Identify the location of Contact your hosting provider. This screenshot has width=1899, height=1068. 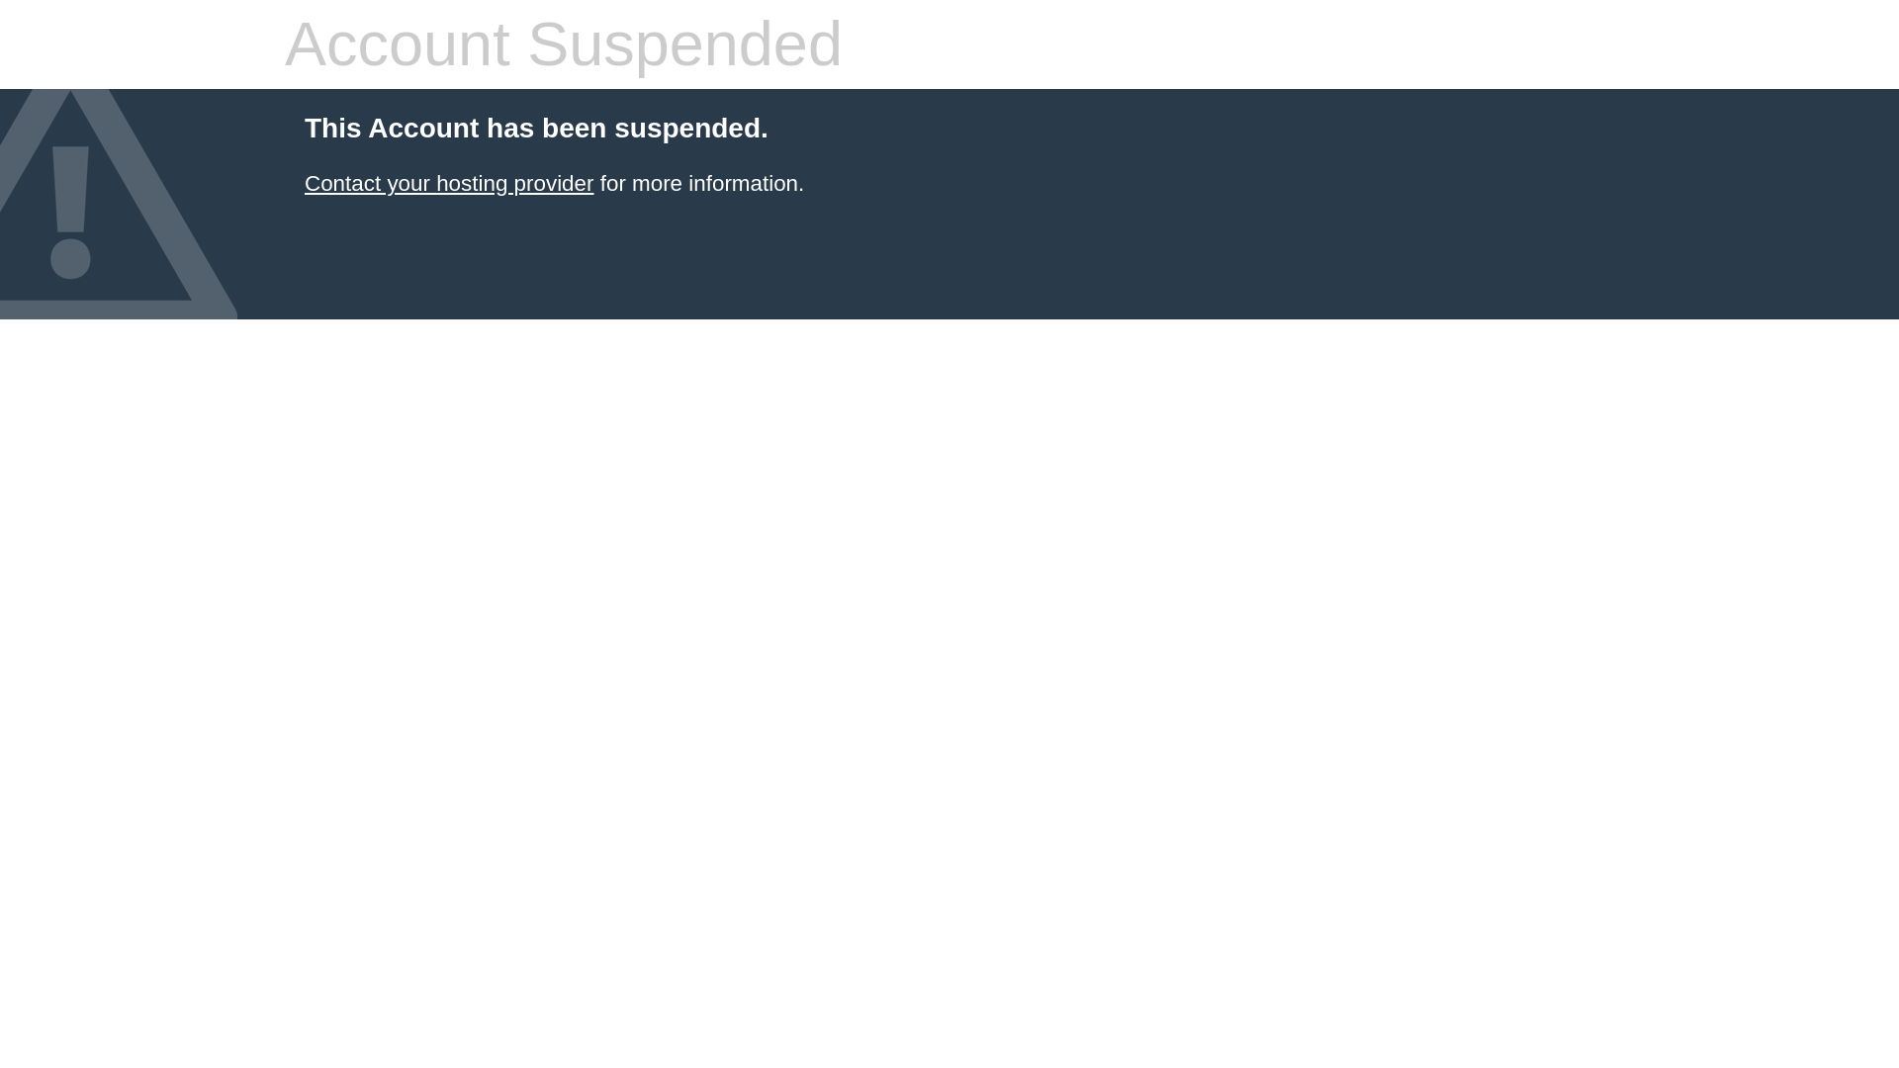
(448, 182).